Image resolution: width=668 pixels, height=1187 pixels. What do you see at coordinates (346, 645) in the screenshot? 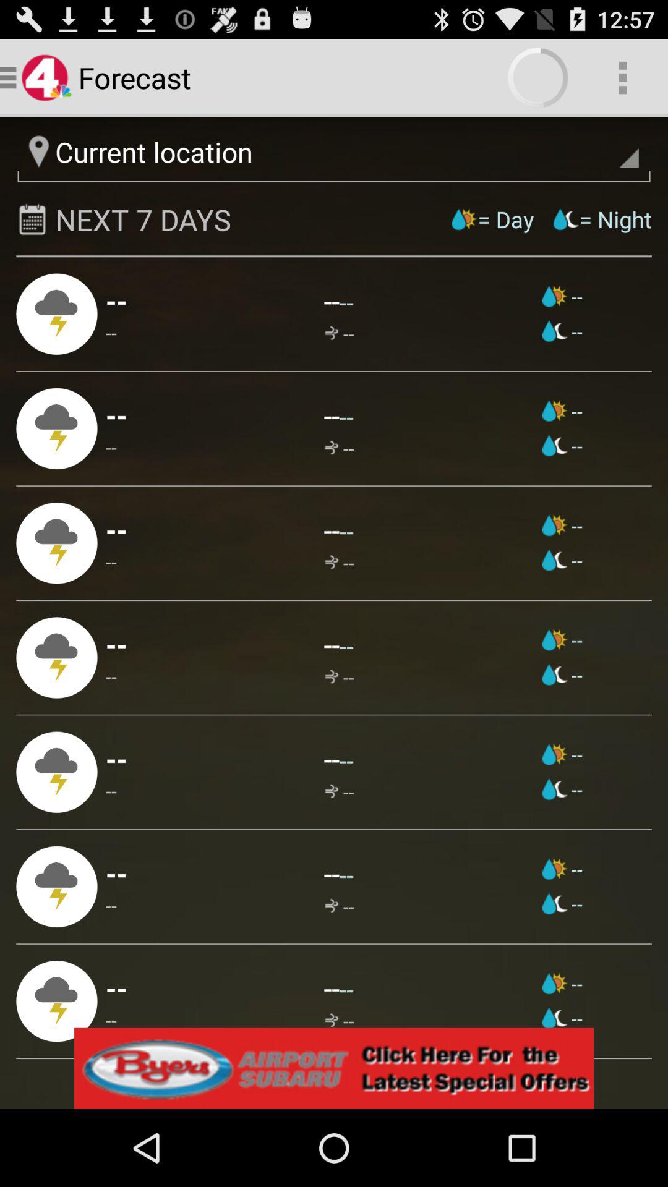
I see `open icon above the -- app` at bounding box center [346, 645].